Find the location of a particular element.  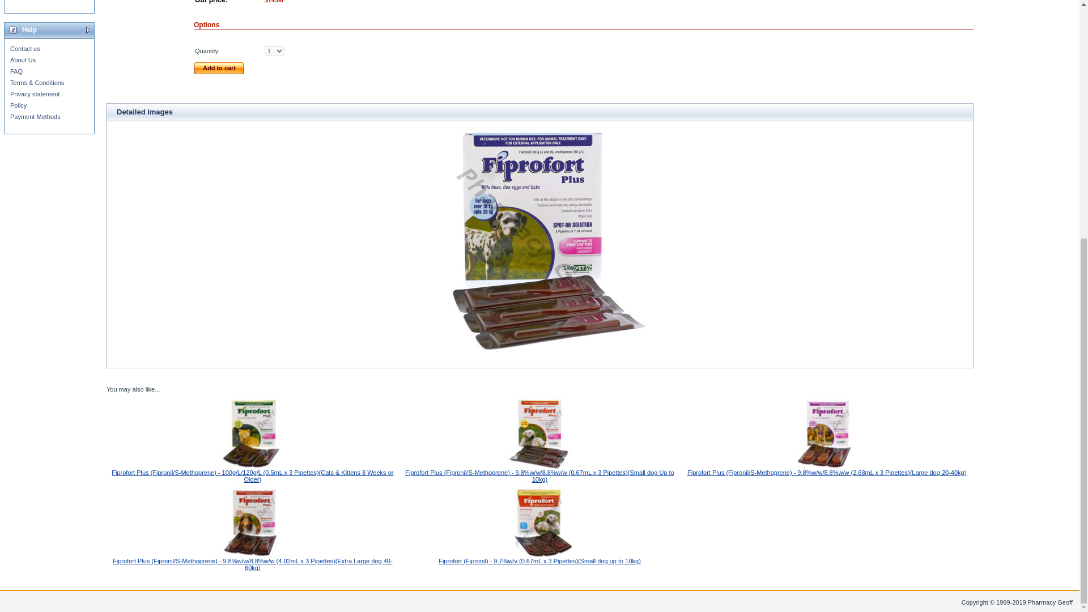

FAQ is located at coordinates (16, 71).